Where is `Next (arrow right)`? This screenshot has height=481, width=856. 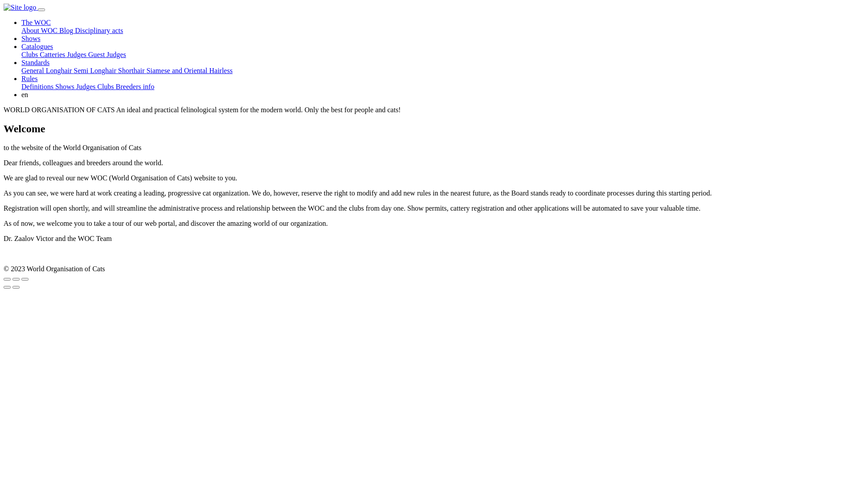
Next (arrow right) is located at coordinates (16, 287).